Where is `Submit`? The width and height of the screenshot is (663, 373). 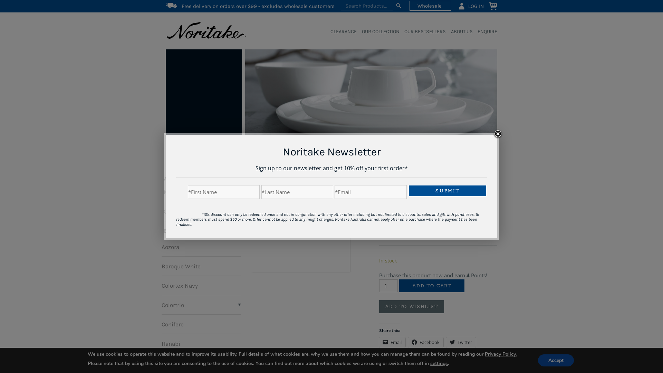 Submit is located at coordinates (448, 191).